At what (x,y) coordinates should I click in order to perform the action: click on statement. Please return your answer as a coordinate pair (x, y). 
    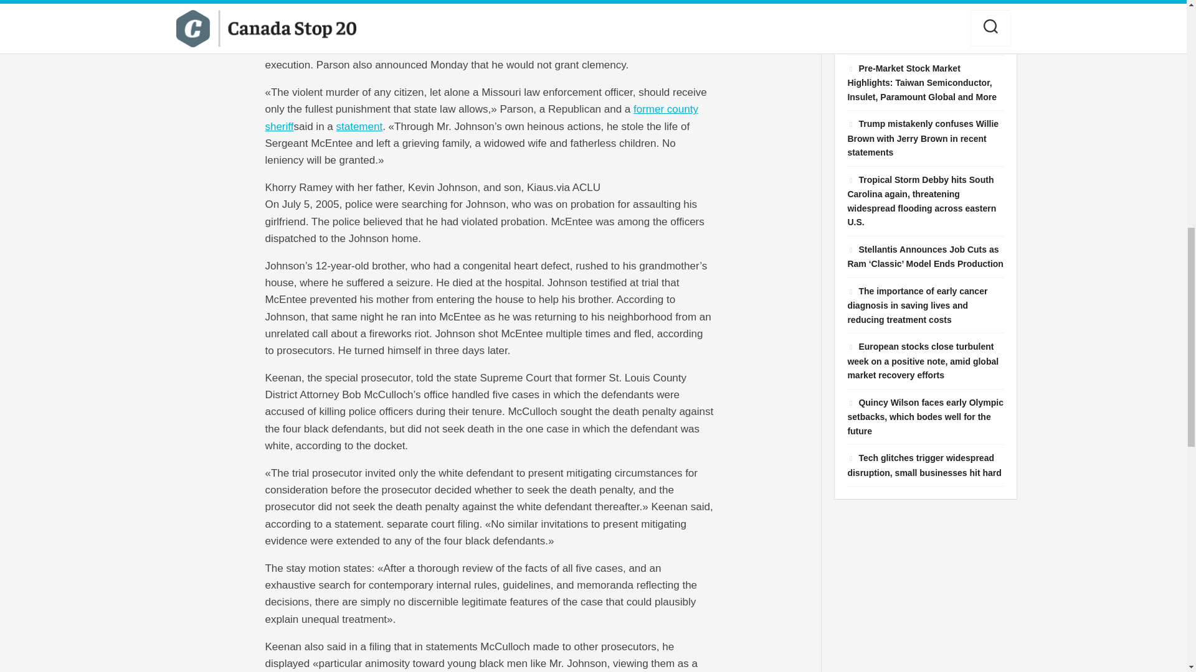
    Looking at the image, I should click on (359, 126).